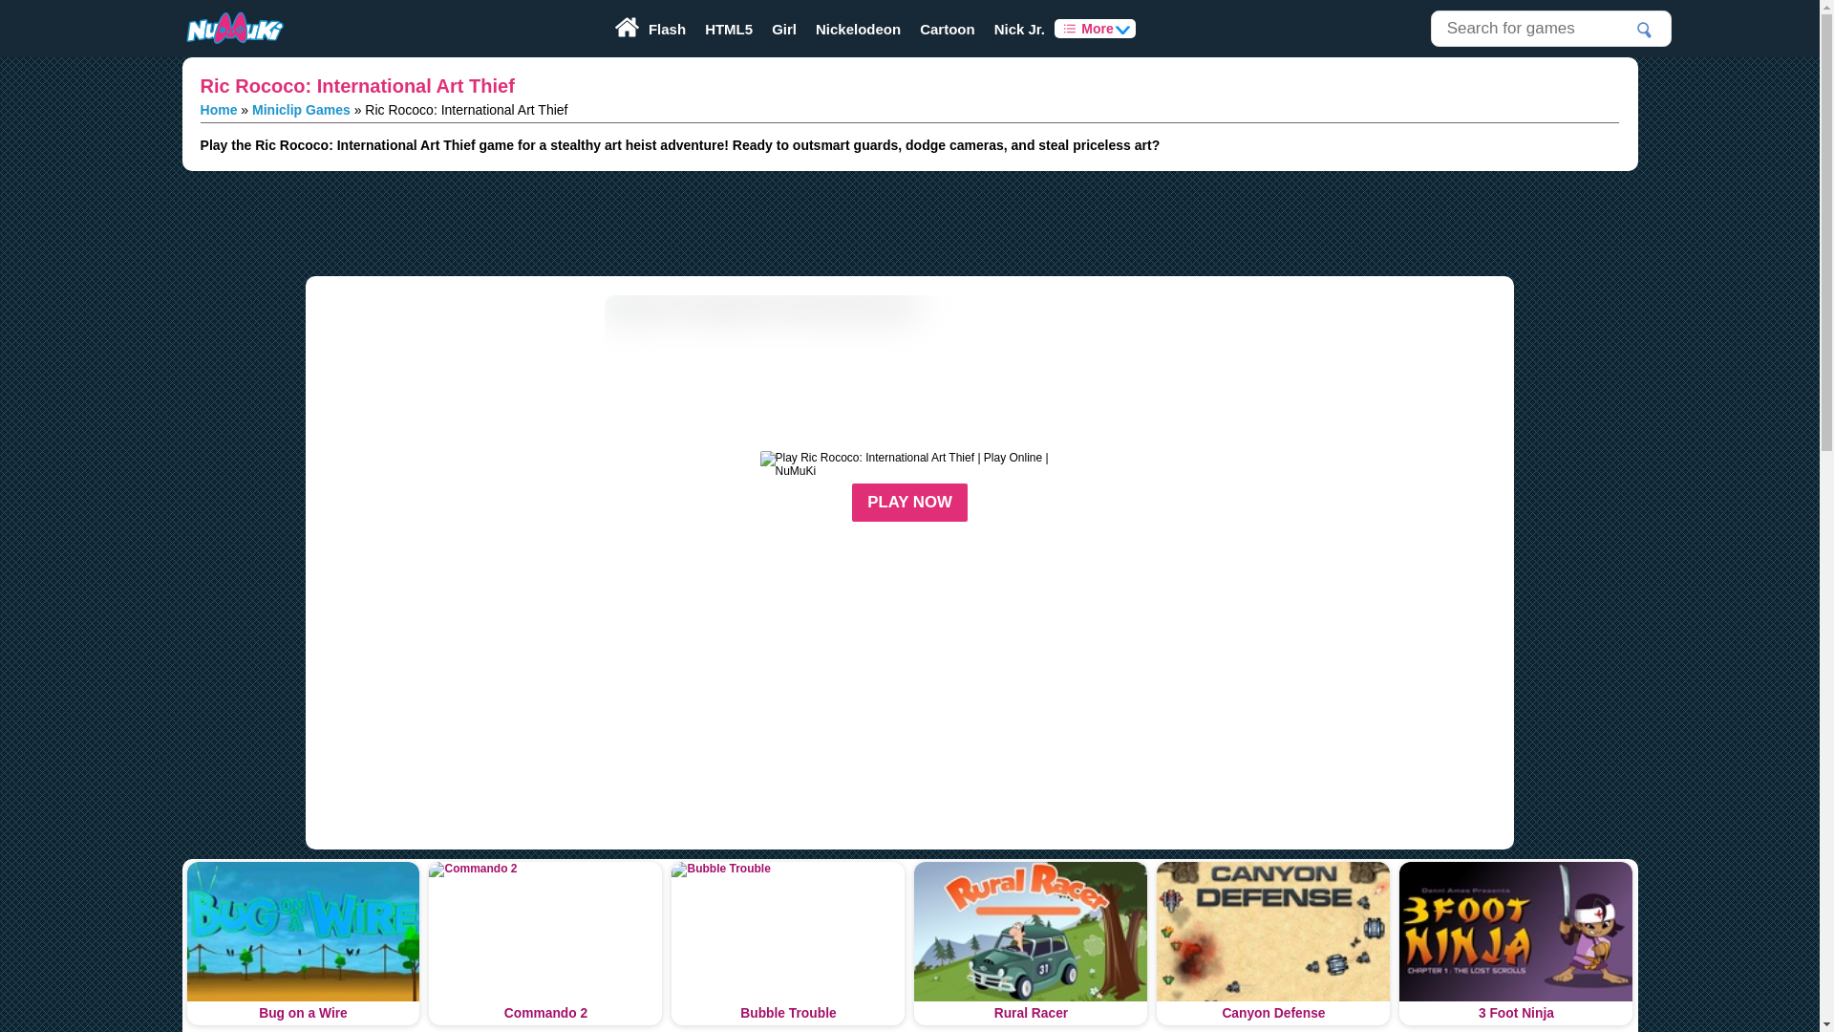 The image size is (1834, 1032). I want to click on Cartoon, so click(948, 29).